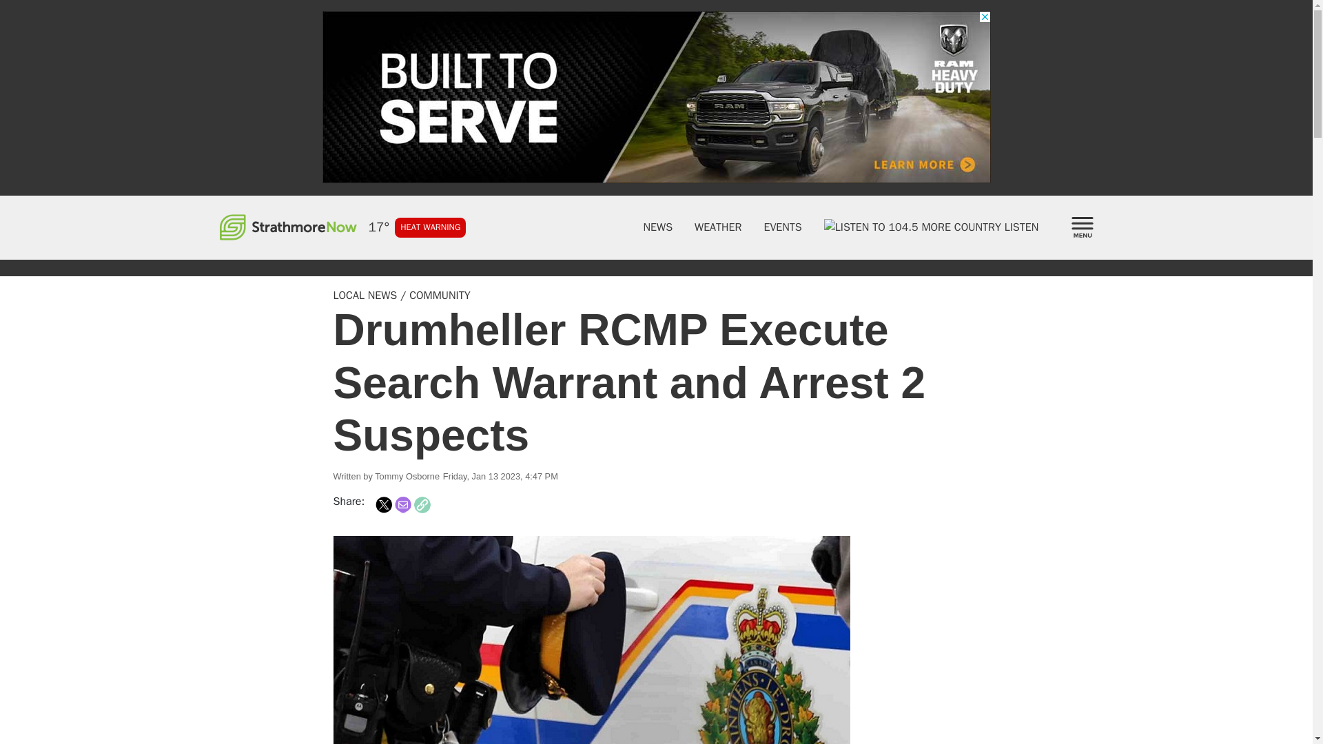 The width and height of the screenshot is (1323, 744). I want to click on Share to Email, so click(402, 505).